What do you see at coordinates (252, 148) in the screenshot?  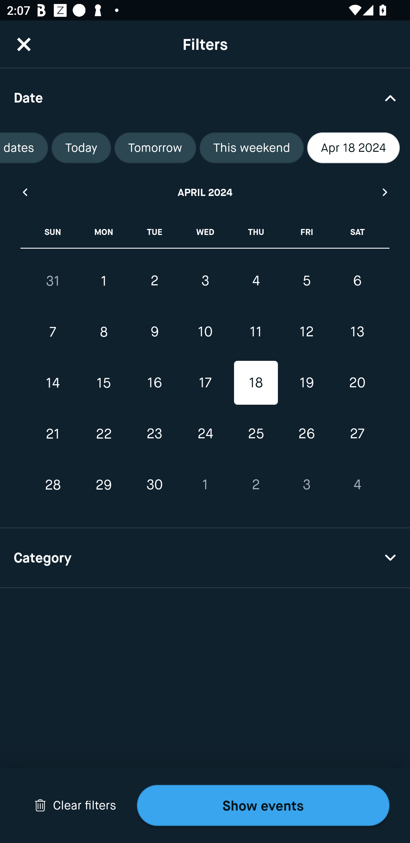 I see `This weekend` at bounding box center [252, 148].